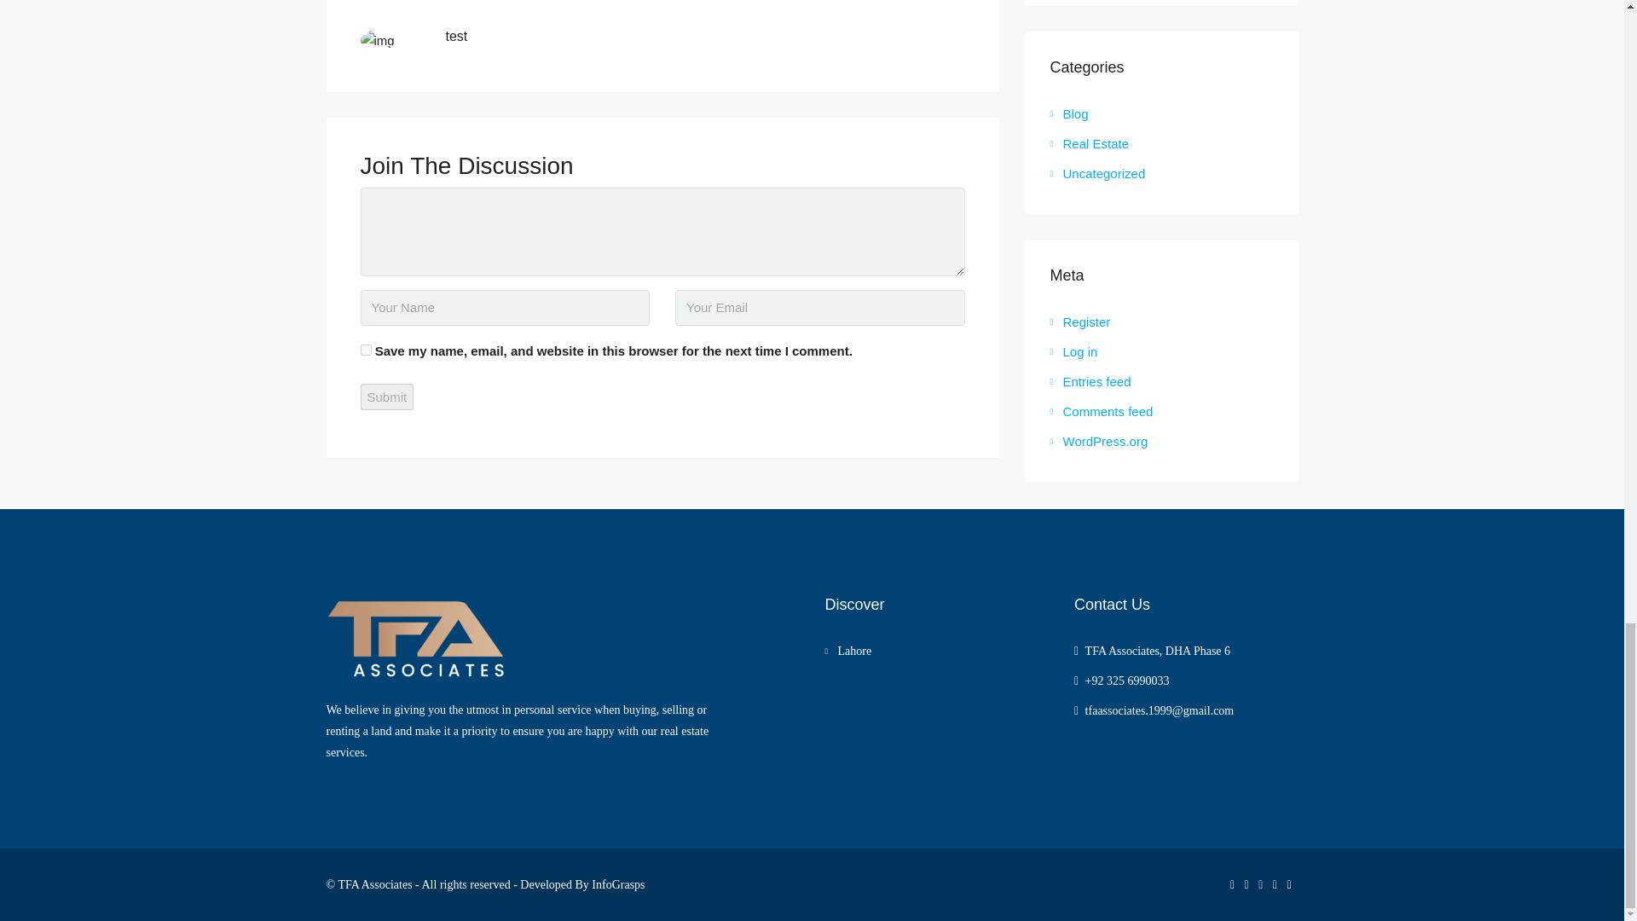 The width and height of the screenshot is (1637, 921). I want to click on yes, so click(365, 350).